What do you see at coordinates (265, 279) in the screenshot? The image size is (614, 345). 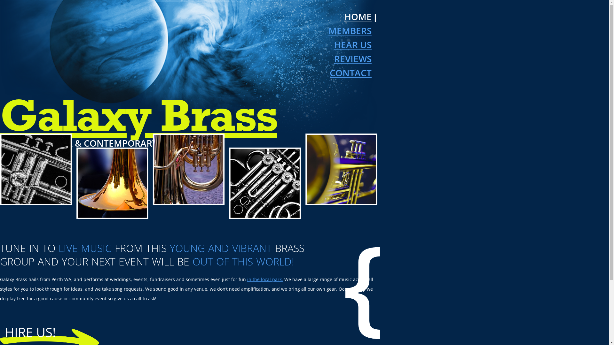 I see `in the local park.` at bounding box center [265, 279].